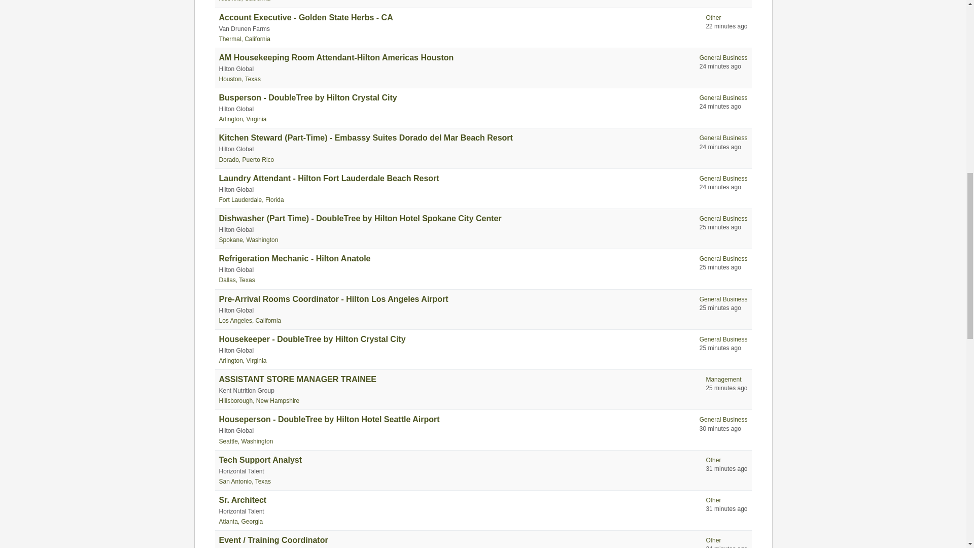  I want to click on AM Housekeeping Room Attendant-Hilton Americas Houston, so click(336, 57).